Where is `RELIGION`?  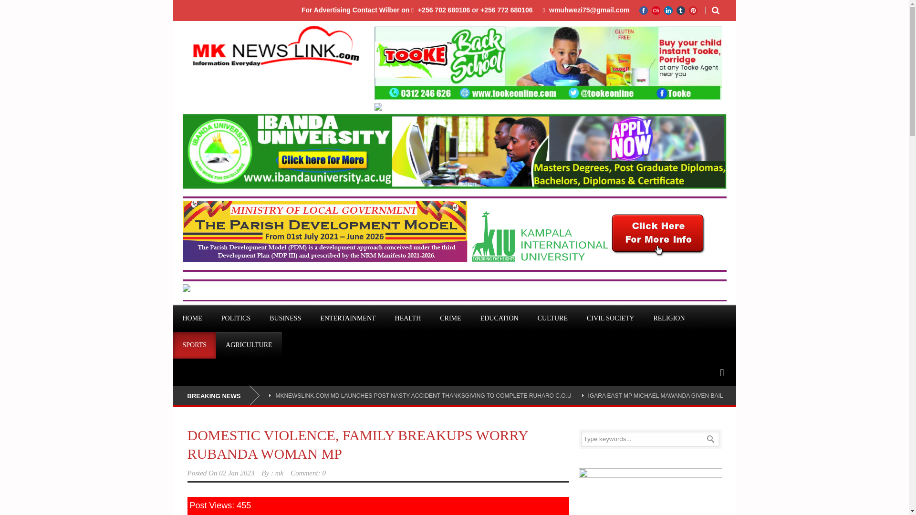 RELIGION is located at coordinates (669, 319).